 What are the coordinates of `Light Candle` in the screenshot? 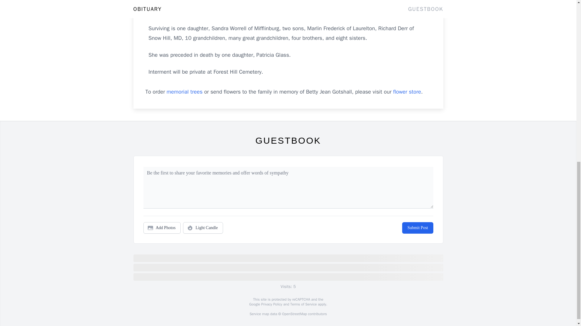 It's located at (203, 228).